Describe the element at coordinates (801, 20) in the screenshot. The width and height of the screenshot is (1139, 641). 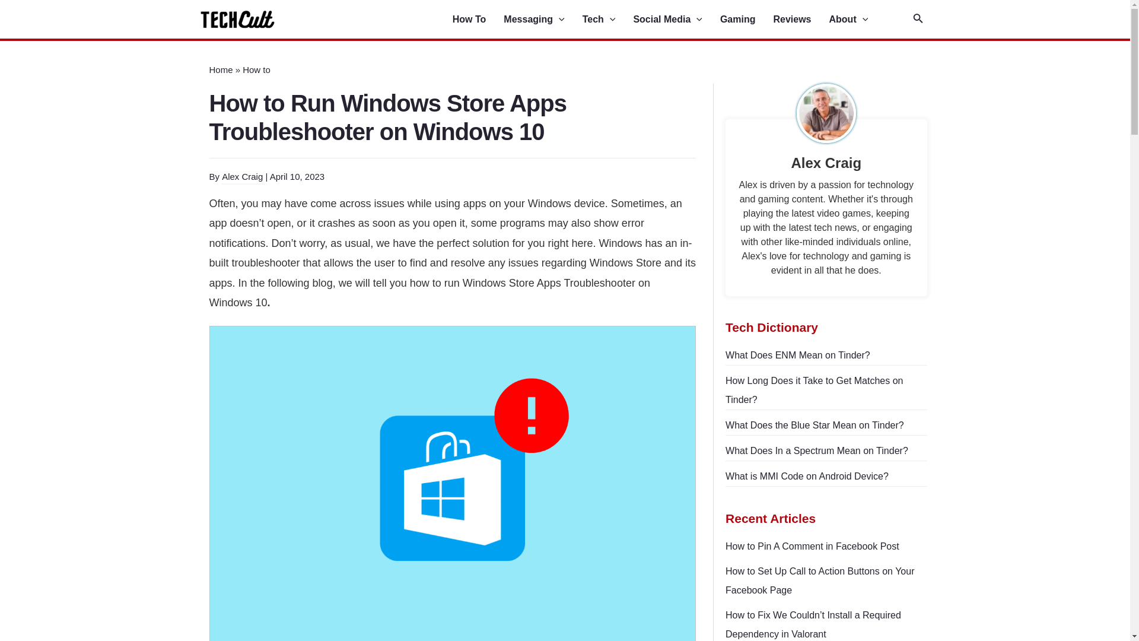
I see `Reviews` at that location.